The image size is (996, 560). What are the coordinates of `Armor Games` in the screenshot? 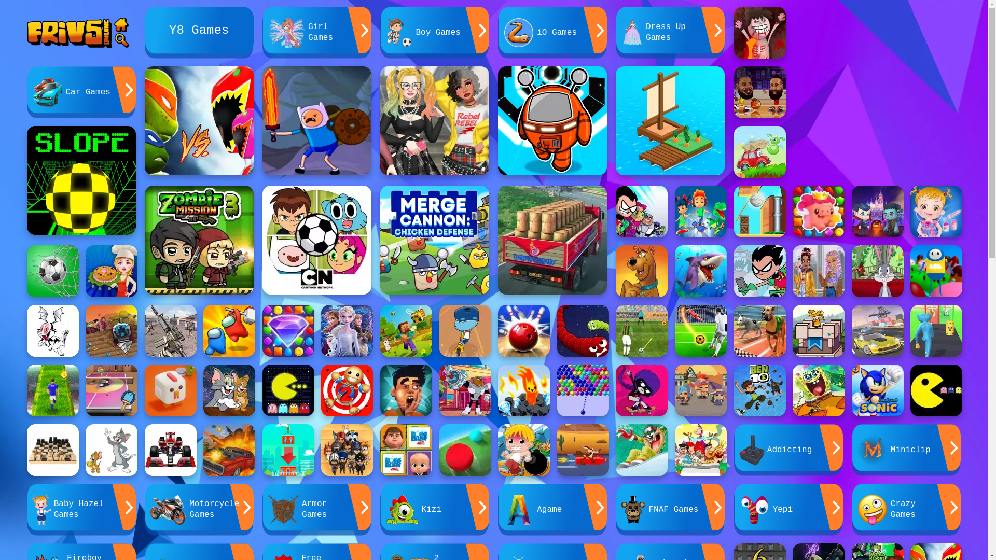 It's located at (317, 510).